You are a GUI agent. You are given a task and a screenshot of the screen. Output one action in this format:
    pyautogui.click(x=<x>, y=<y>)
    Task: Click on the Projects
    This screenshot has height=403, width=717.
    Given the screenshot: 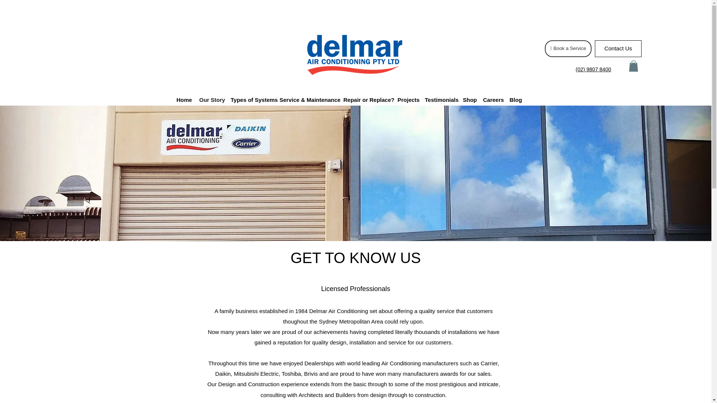 What is the action you would take?
    pyautogui.click(x=407, y=99)
    